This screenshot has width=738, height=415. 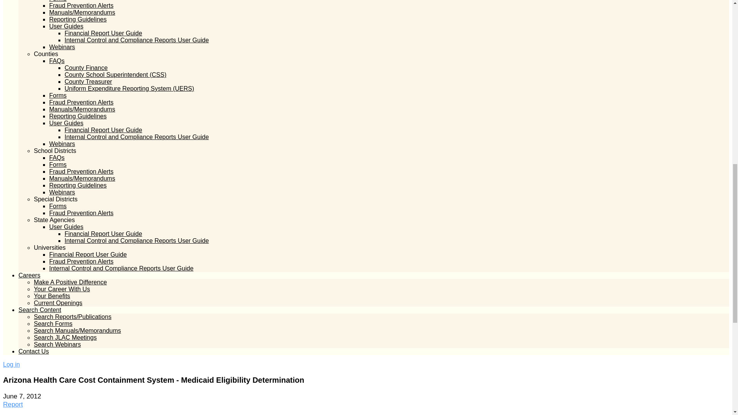 I want to click on Reporting Guidelines for School Districts, so click(x=78, y=185).